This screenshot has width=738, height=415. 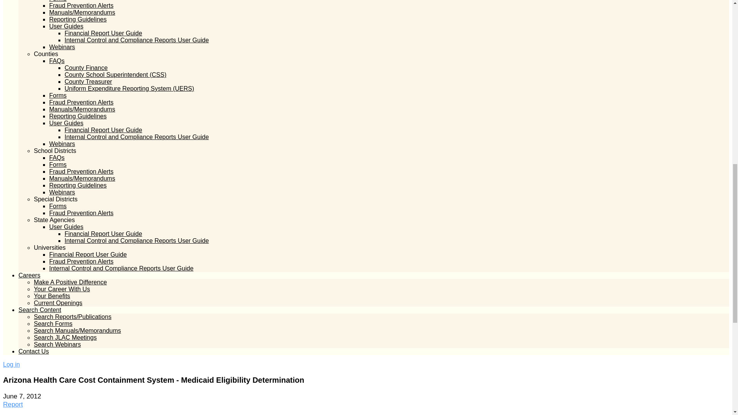 I want to click on Reporting Guidelines for School Districts, so click(x=78, y=185).